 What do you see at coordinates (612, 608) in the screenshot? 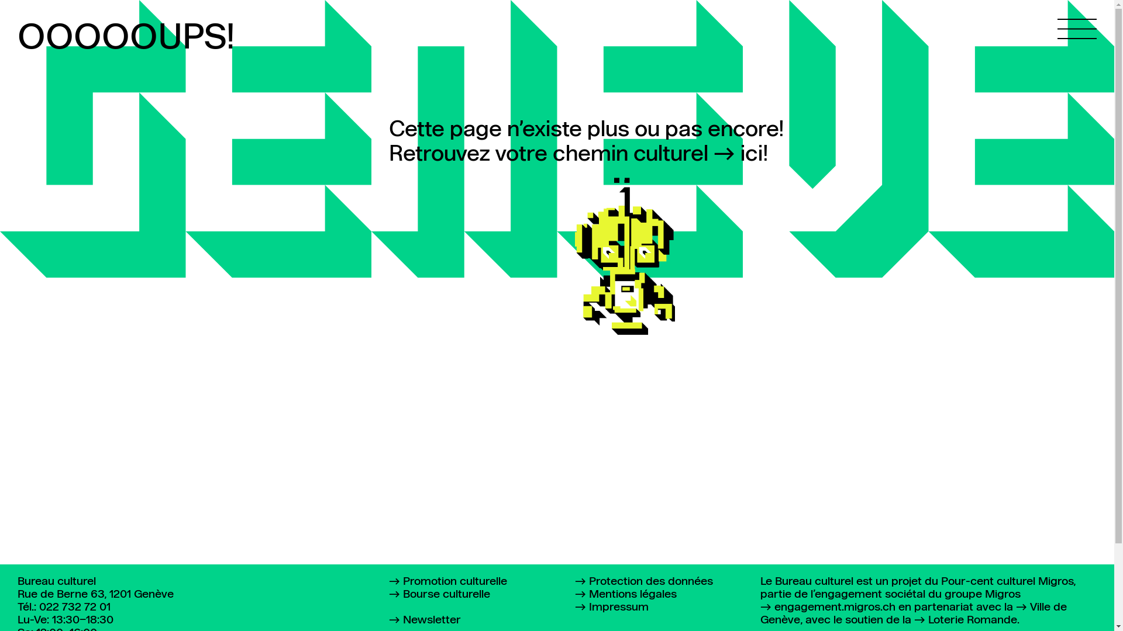
I see `Impressum` at bounding box center [612, 608].